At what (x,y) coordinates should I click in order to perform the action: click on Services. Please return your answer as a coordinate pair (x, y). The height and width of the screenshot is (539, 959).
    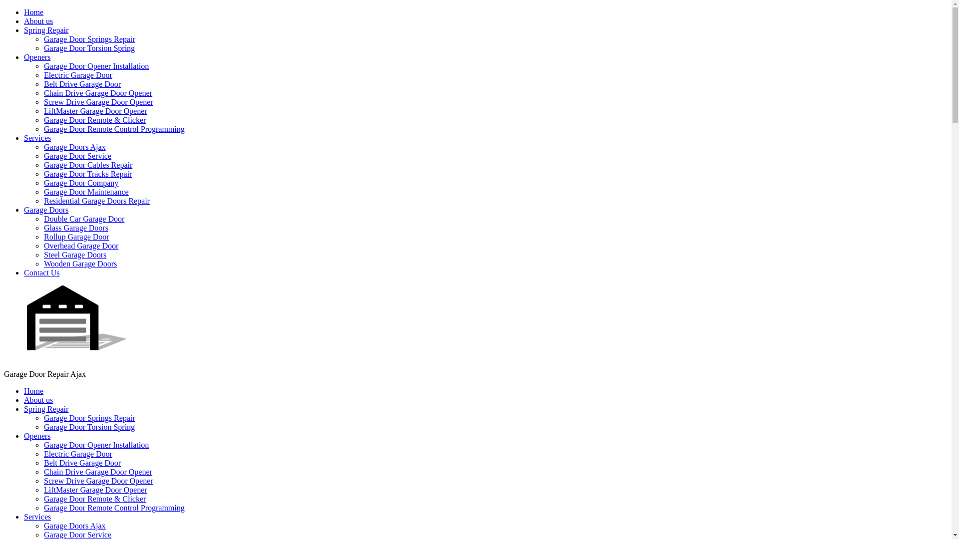
    Looking at the image, I should click on (37, 517).